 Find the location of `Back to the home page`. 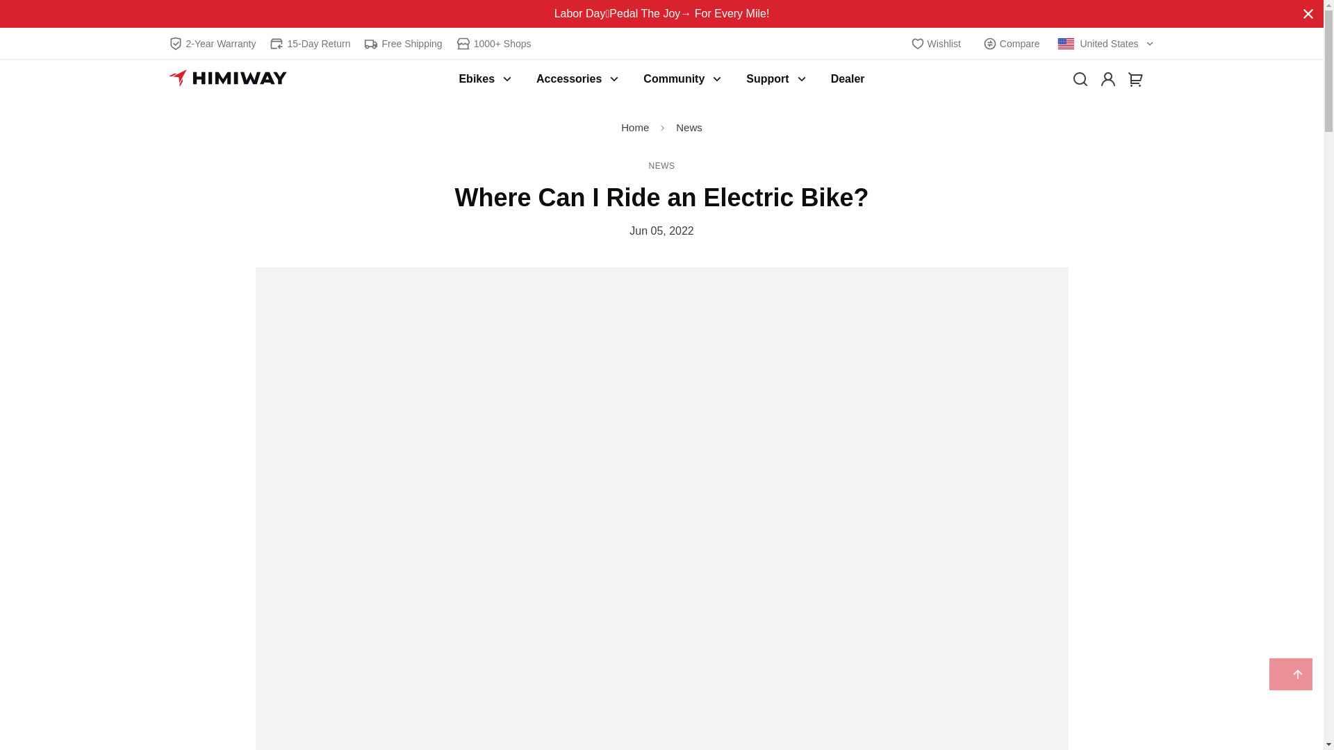

Back to the home page is located at coordinates (635, 127).